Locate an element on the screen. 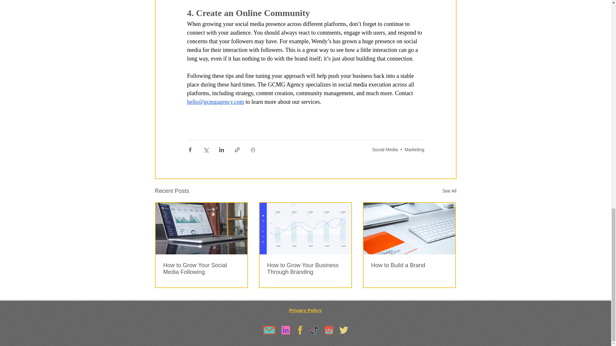 The height and width of the screenshot is (346, 616). See All is located at coordinates (449, 191).